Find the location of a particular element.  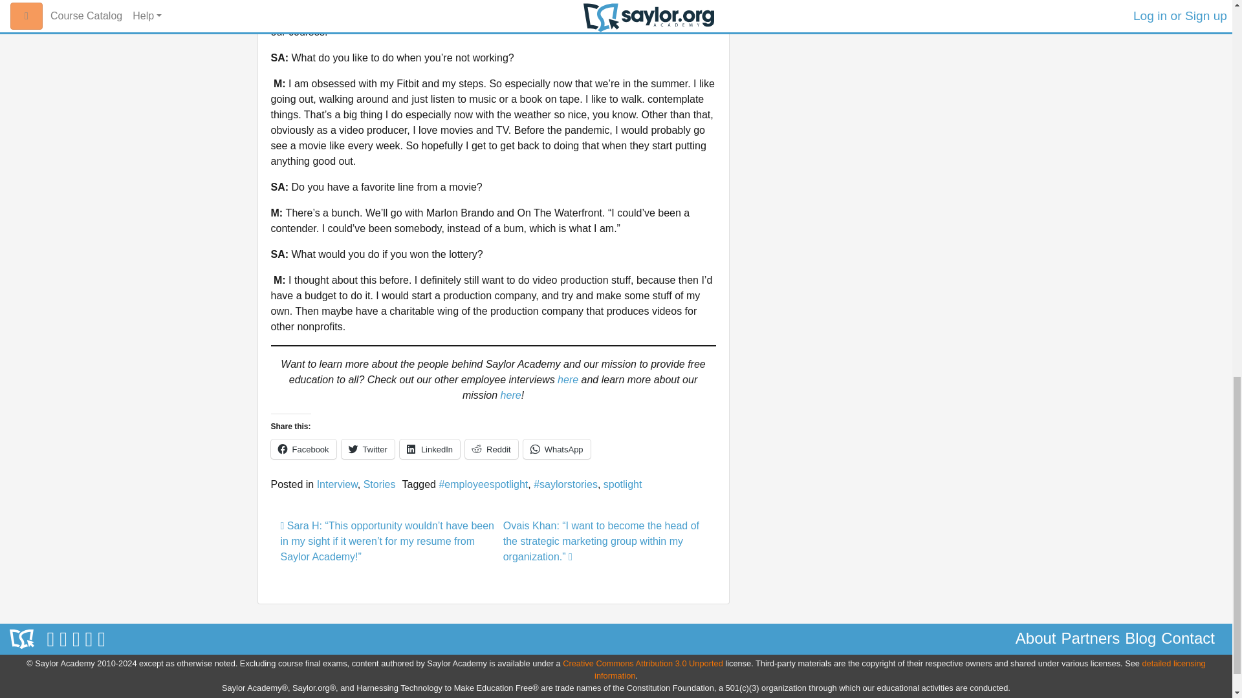

Saylor Academy is located at coordinates (22, 639).